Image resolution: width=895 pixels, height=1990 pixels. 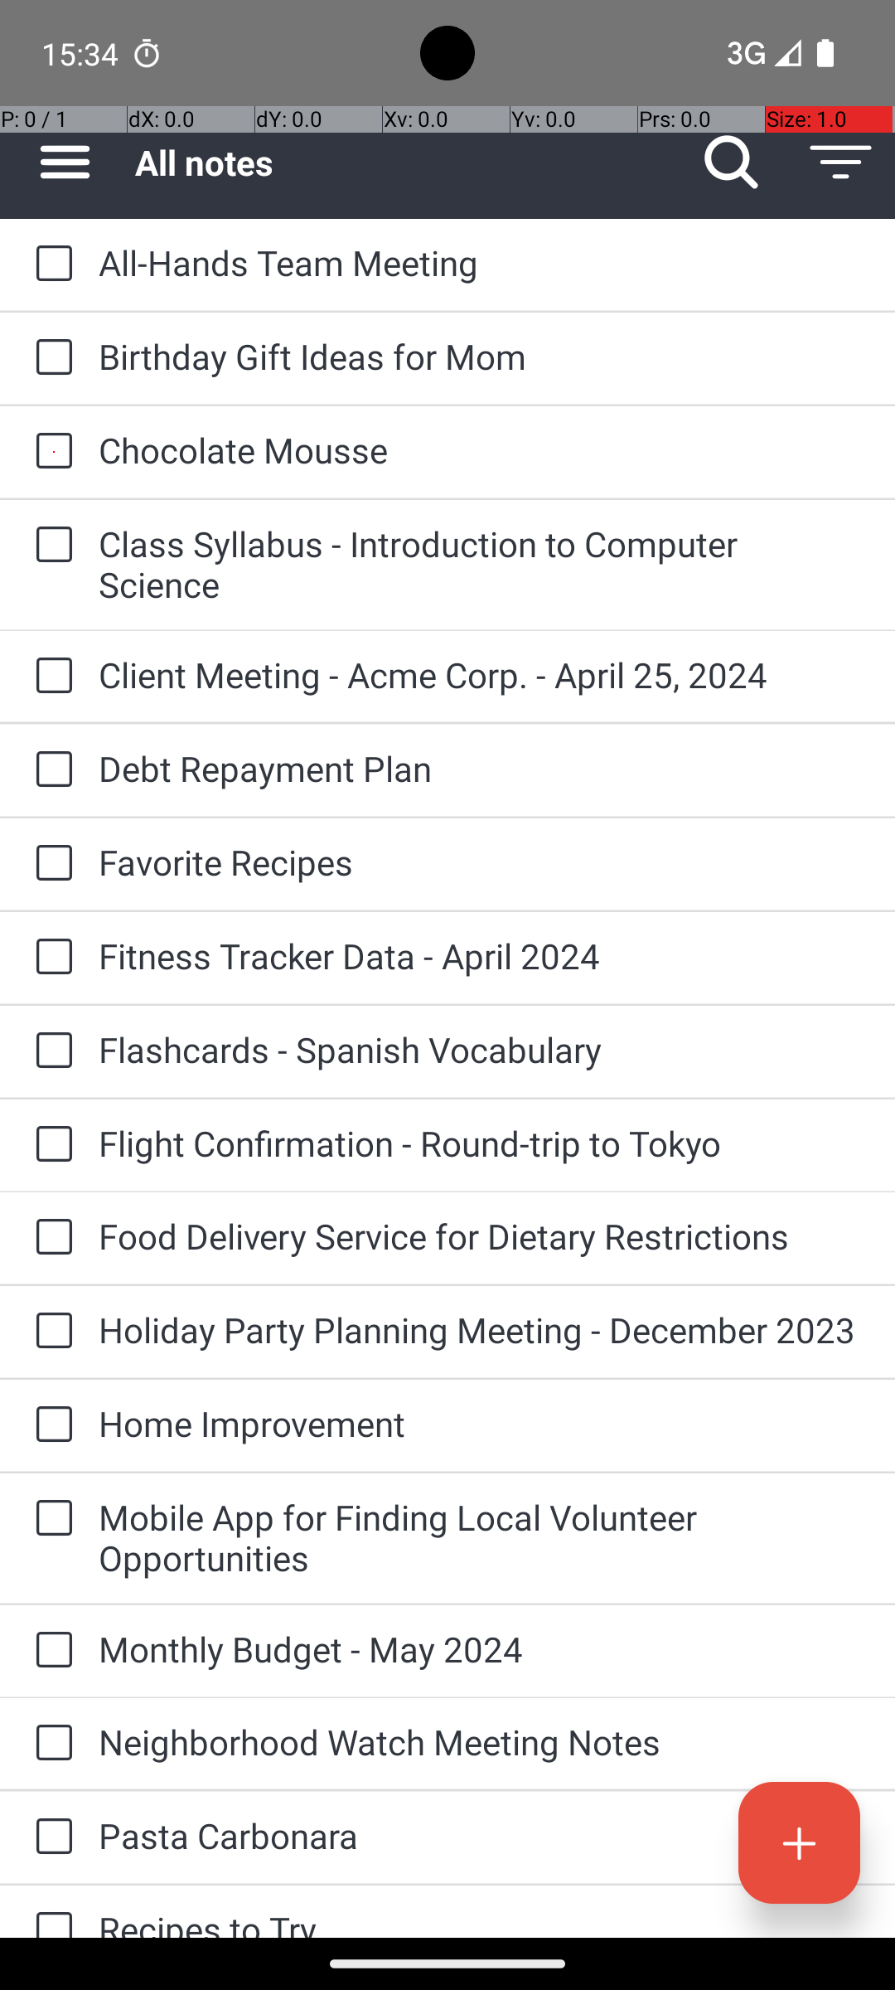 I want to click on Flashcards - Spanish Vocabulary, so click(x=481, y=1050).